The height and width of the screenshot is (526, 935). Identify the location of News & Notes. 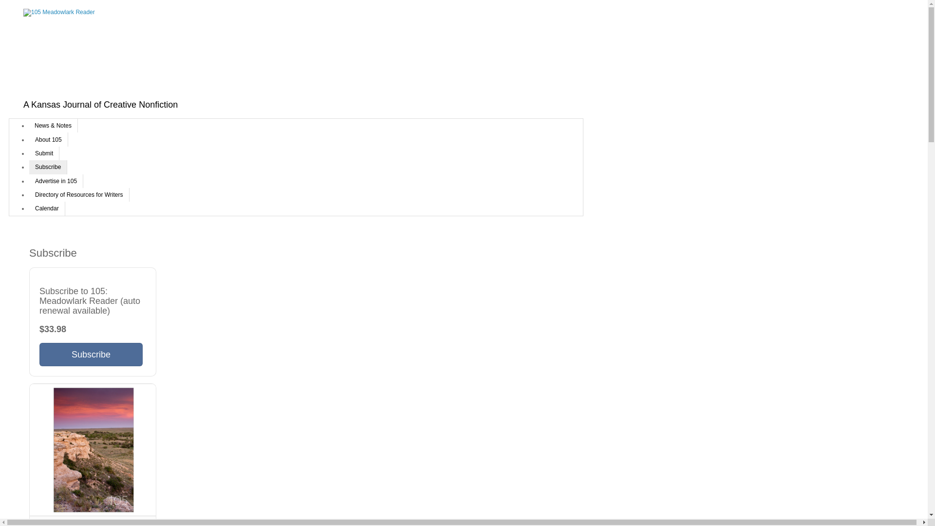
(54, 126).